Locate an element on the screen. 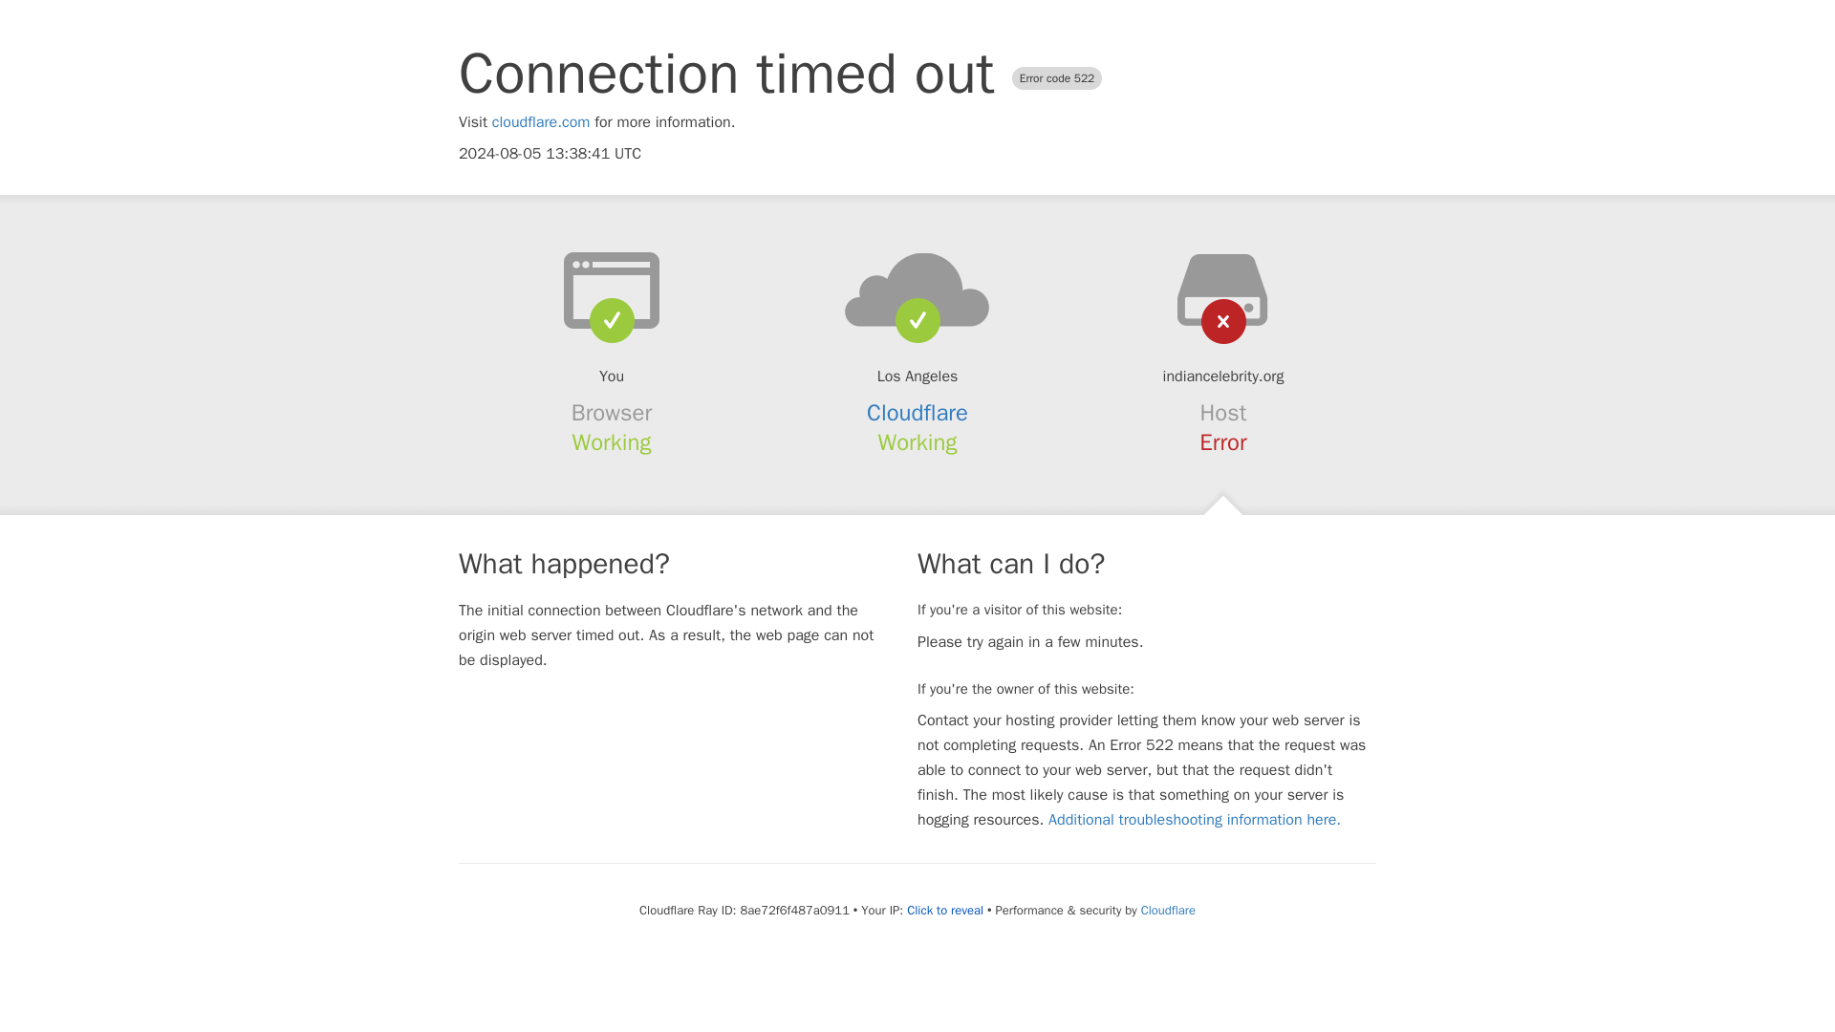 This screenshot has height=1032, width=1835. Cloudflare is located at coordinates (1168, 910).